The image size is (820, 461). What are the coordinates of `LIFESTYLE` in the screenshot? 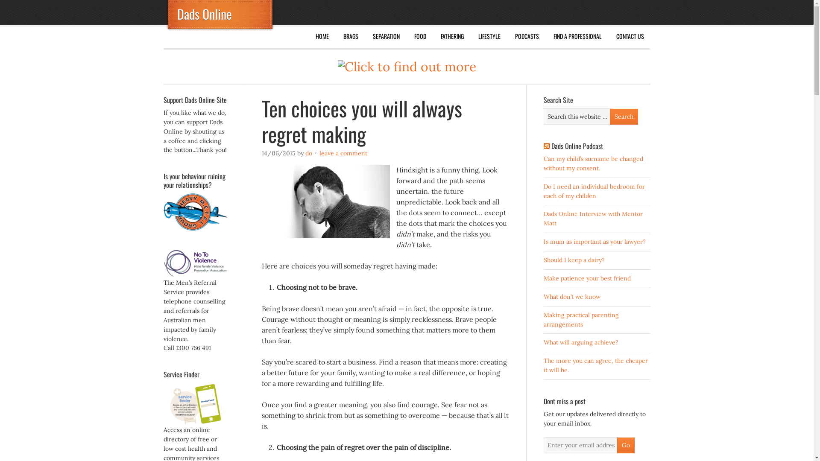 It's located at (489, 36).